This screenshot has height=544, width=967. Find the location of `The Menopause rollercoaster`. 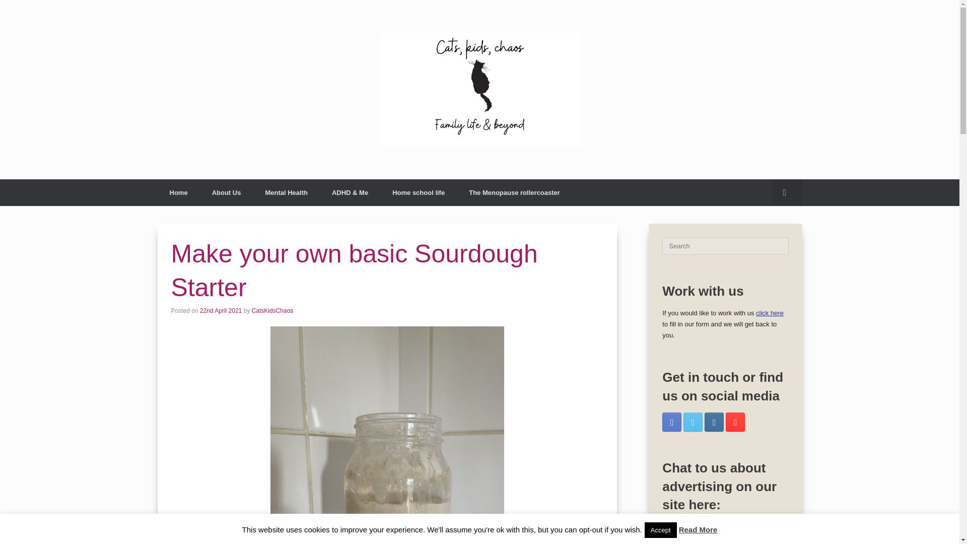

The Menopause rollercoaster is located at coordinates (514, 192).